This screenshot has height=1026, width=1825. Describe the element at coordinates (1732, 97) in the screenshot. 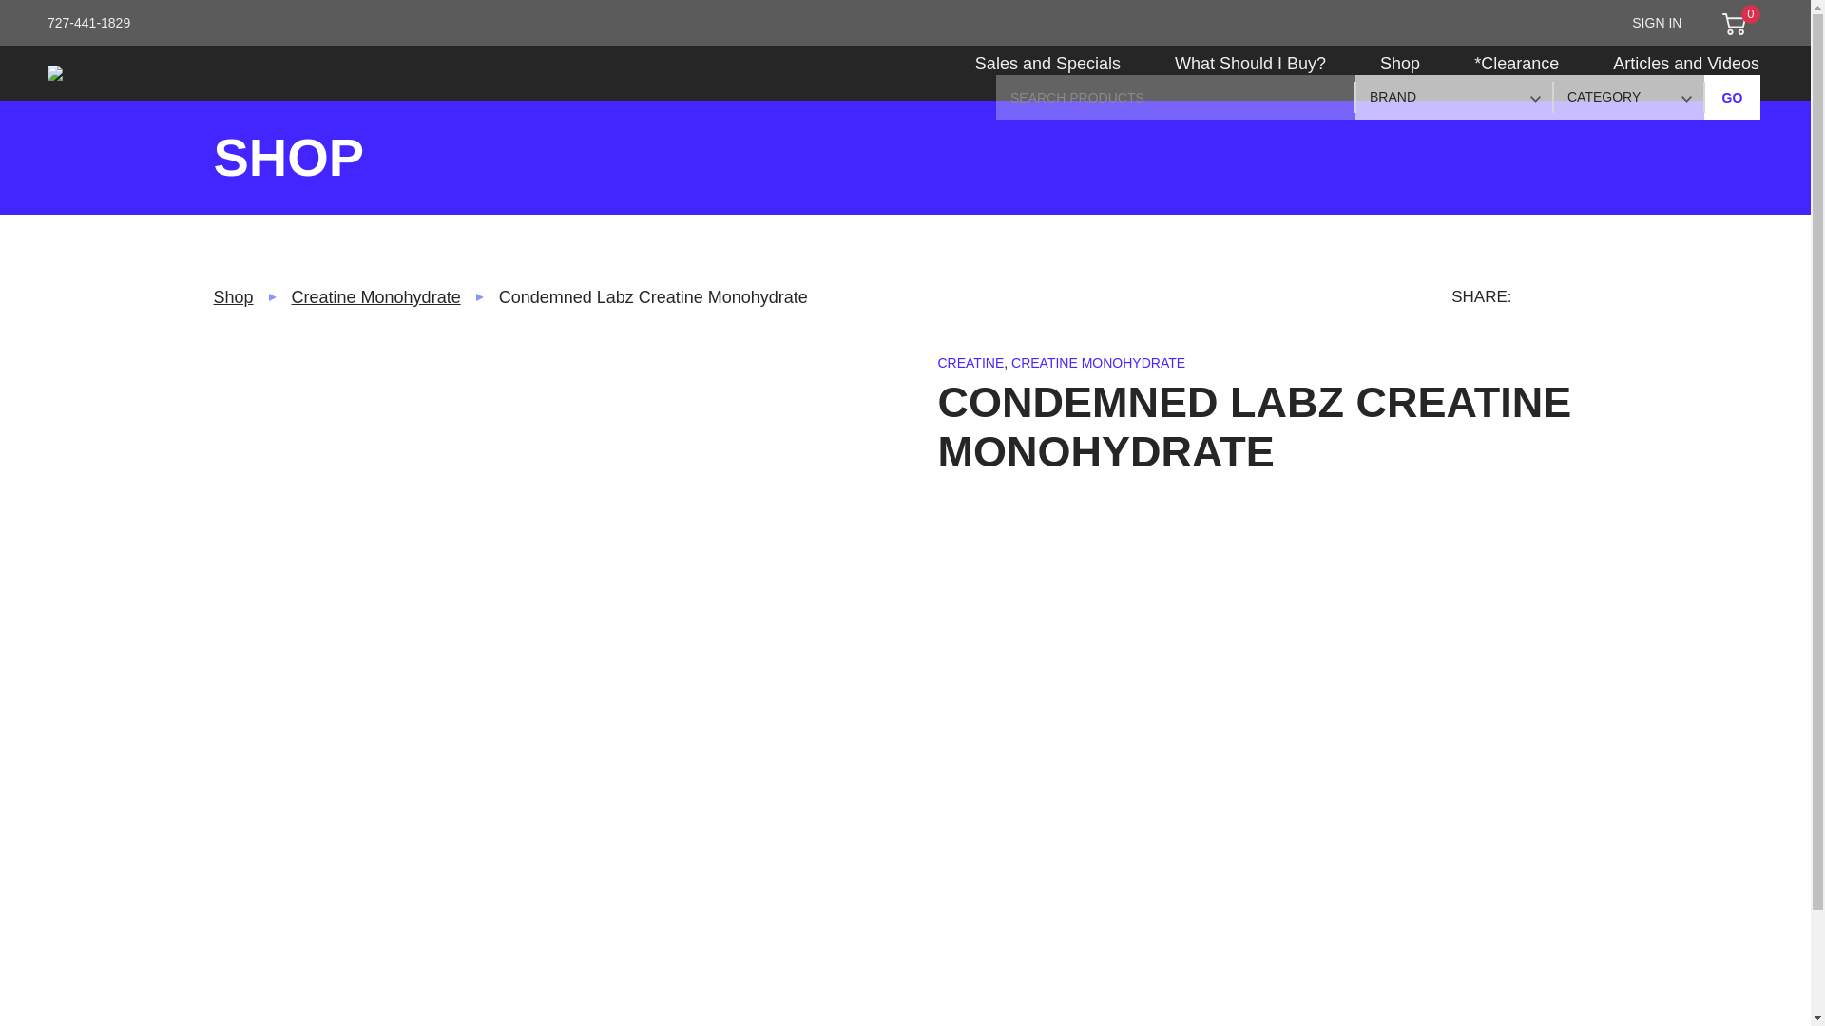

I see `GO` at that location.